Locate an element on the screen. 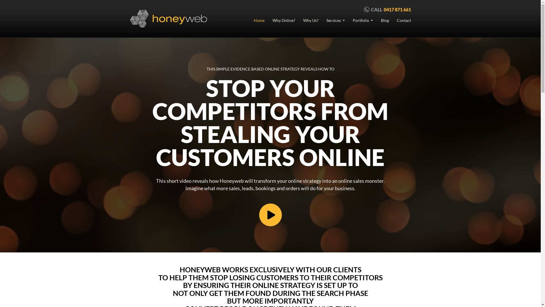  CALL  0417 871 661 is located at coordinates (387, 10).